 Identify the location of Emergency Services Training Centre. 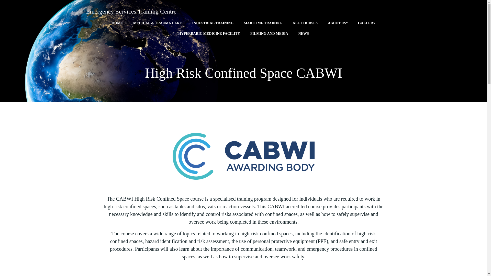
(131, 11).